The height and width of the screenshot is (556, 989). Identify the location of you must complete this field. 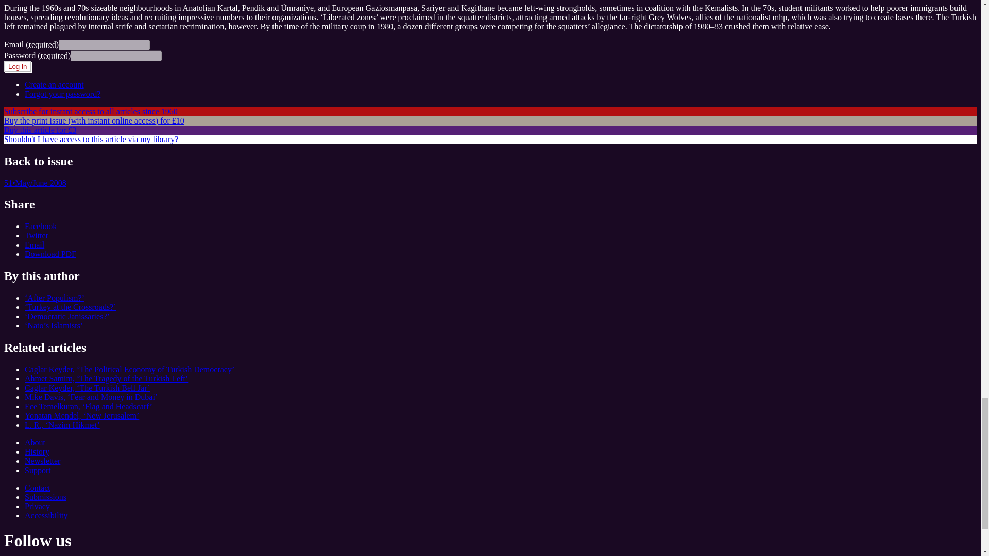
(42, 44).